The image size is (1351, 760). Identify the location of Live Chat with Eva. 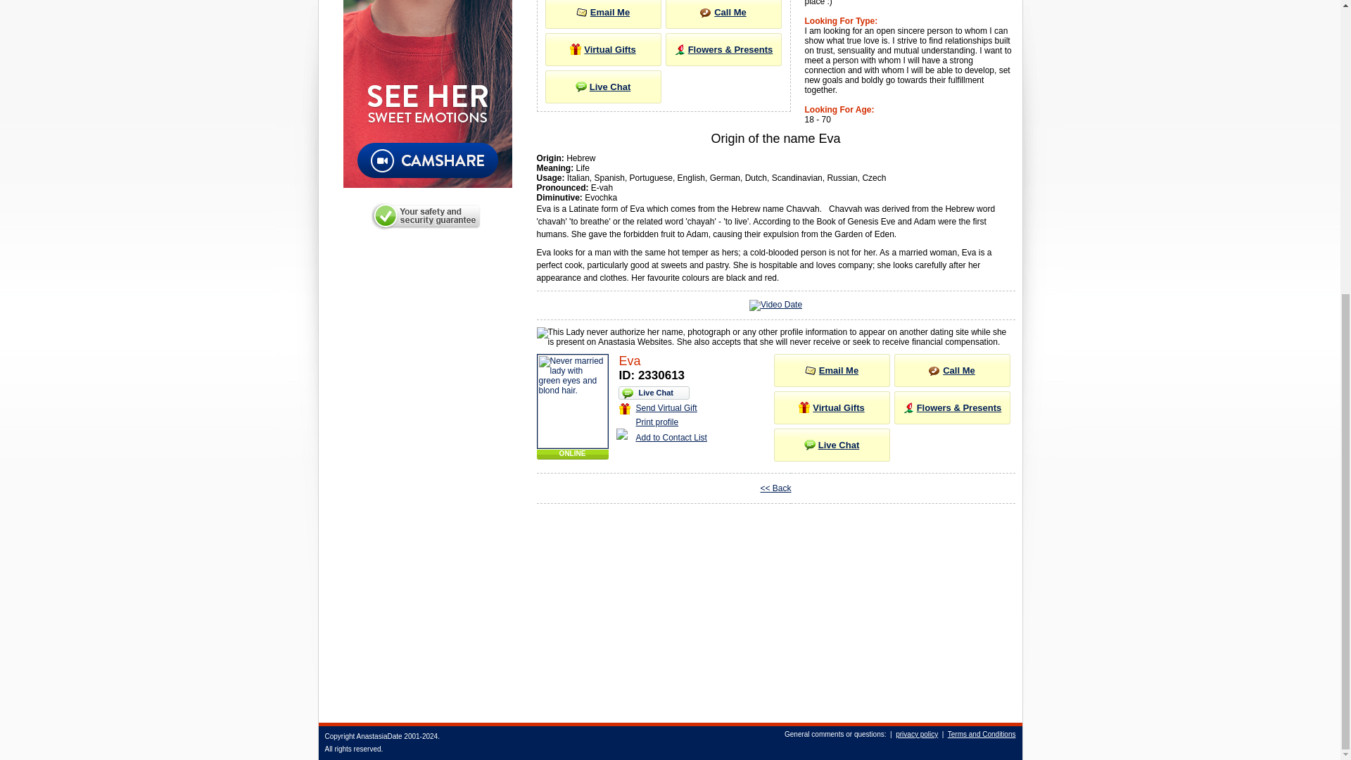
(602, 86).